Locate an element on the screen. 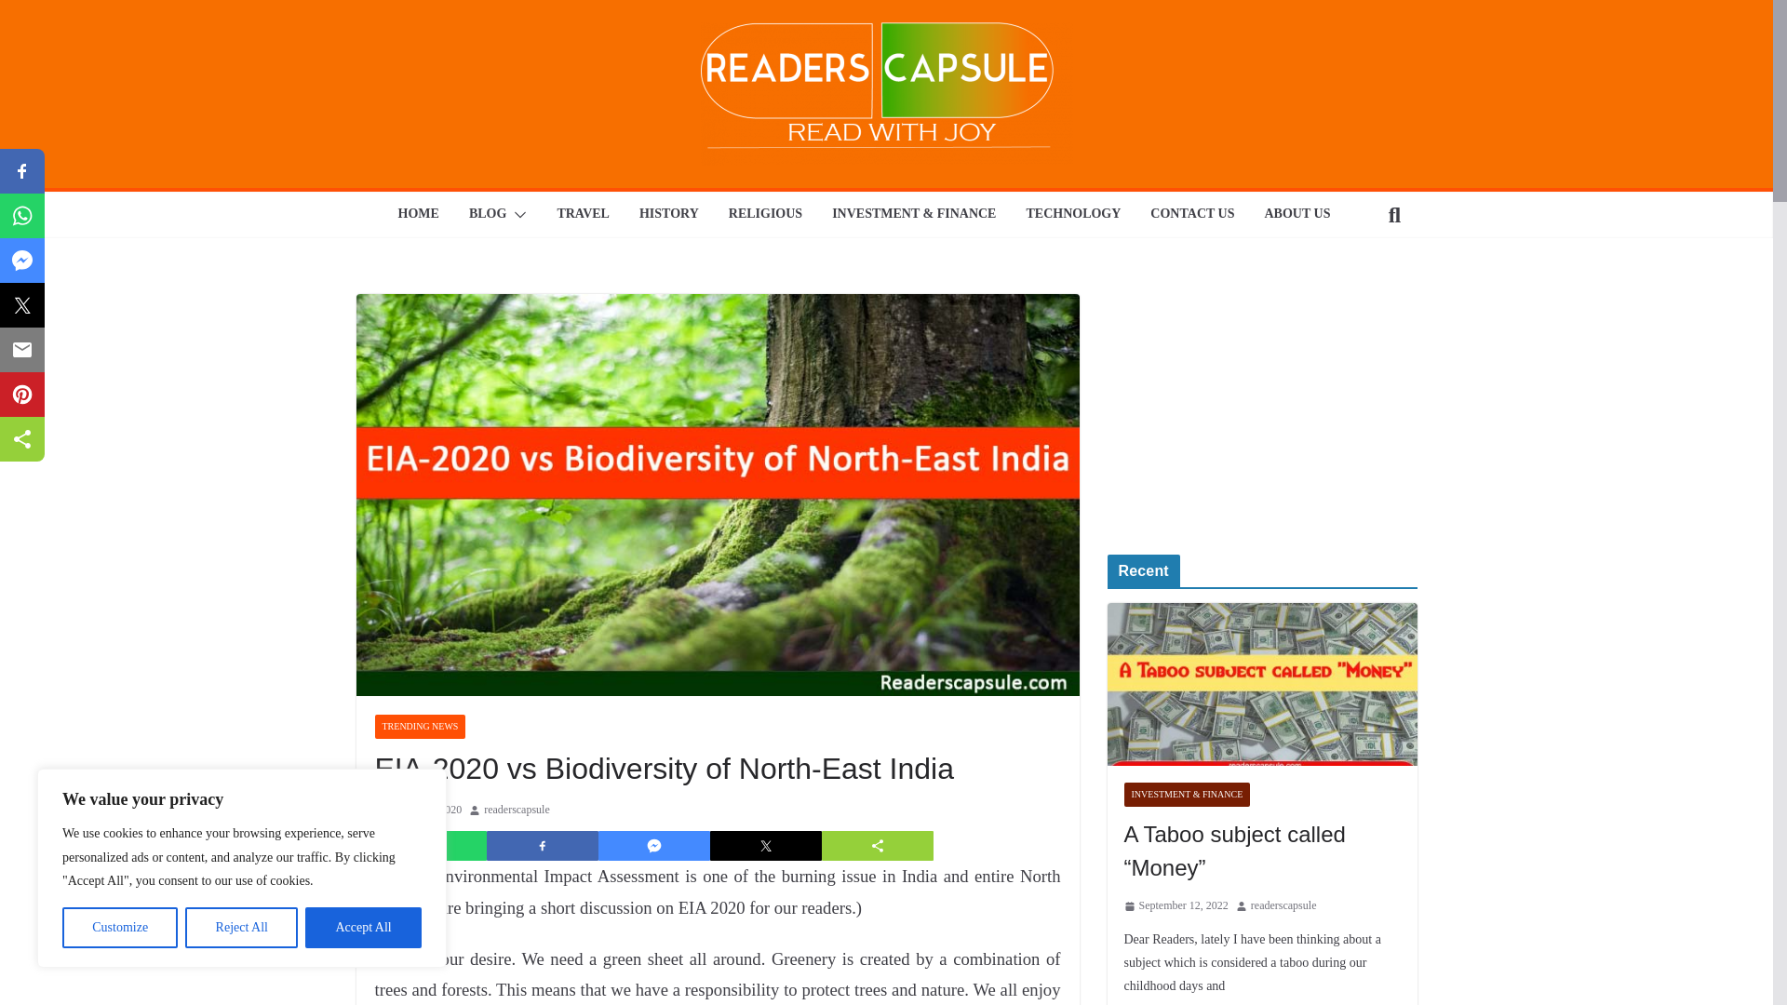 This screenshot has width=1787, height=1005. Accept All is located at coordinates (363, 928).